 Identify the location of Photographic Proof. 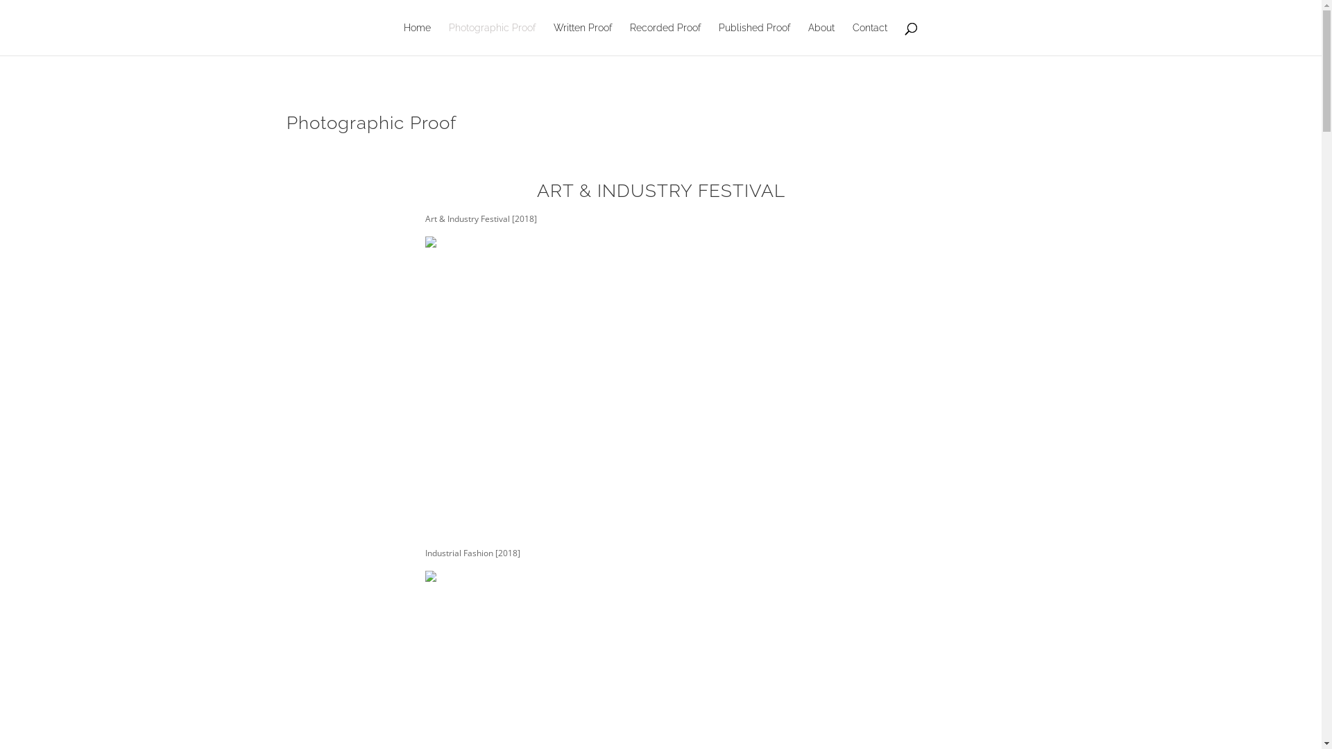
(493, 39).